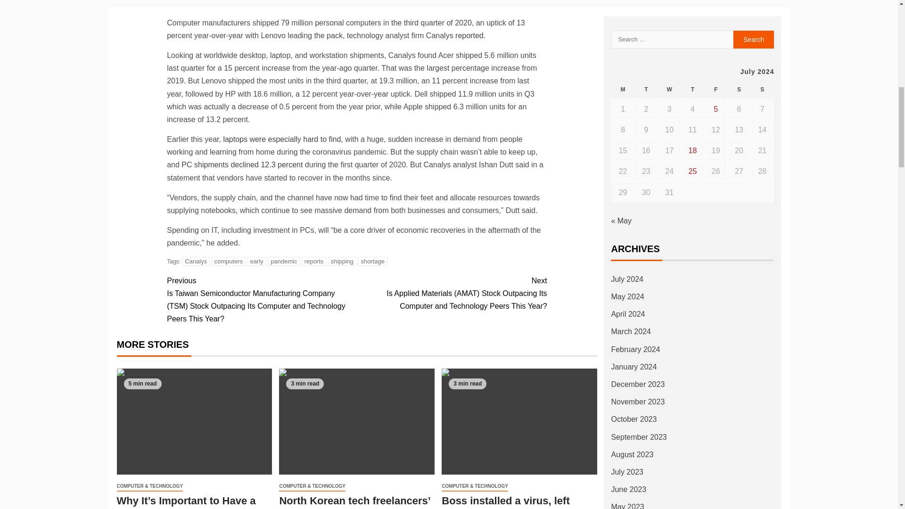 This screenshot has width=905, height=509. I want to click on Friday, so click(716, 90).